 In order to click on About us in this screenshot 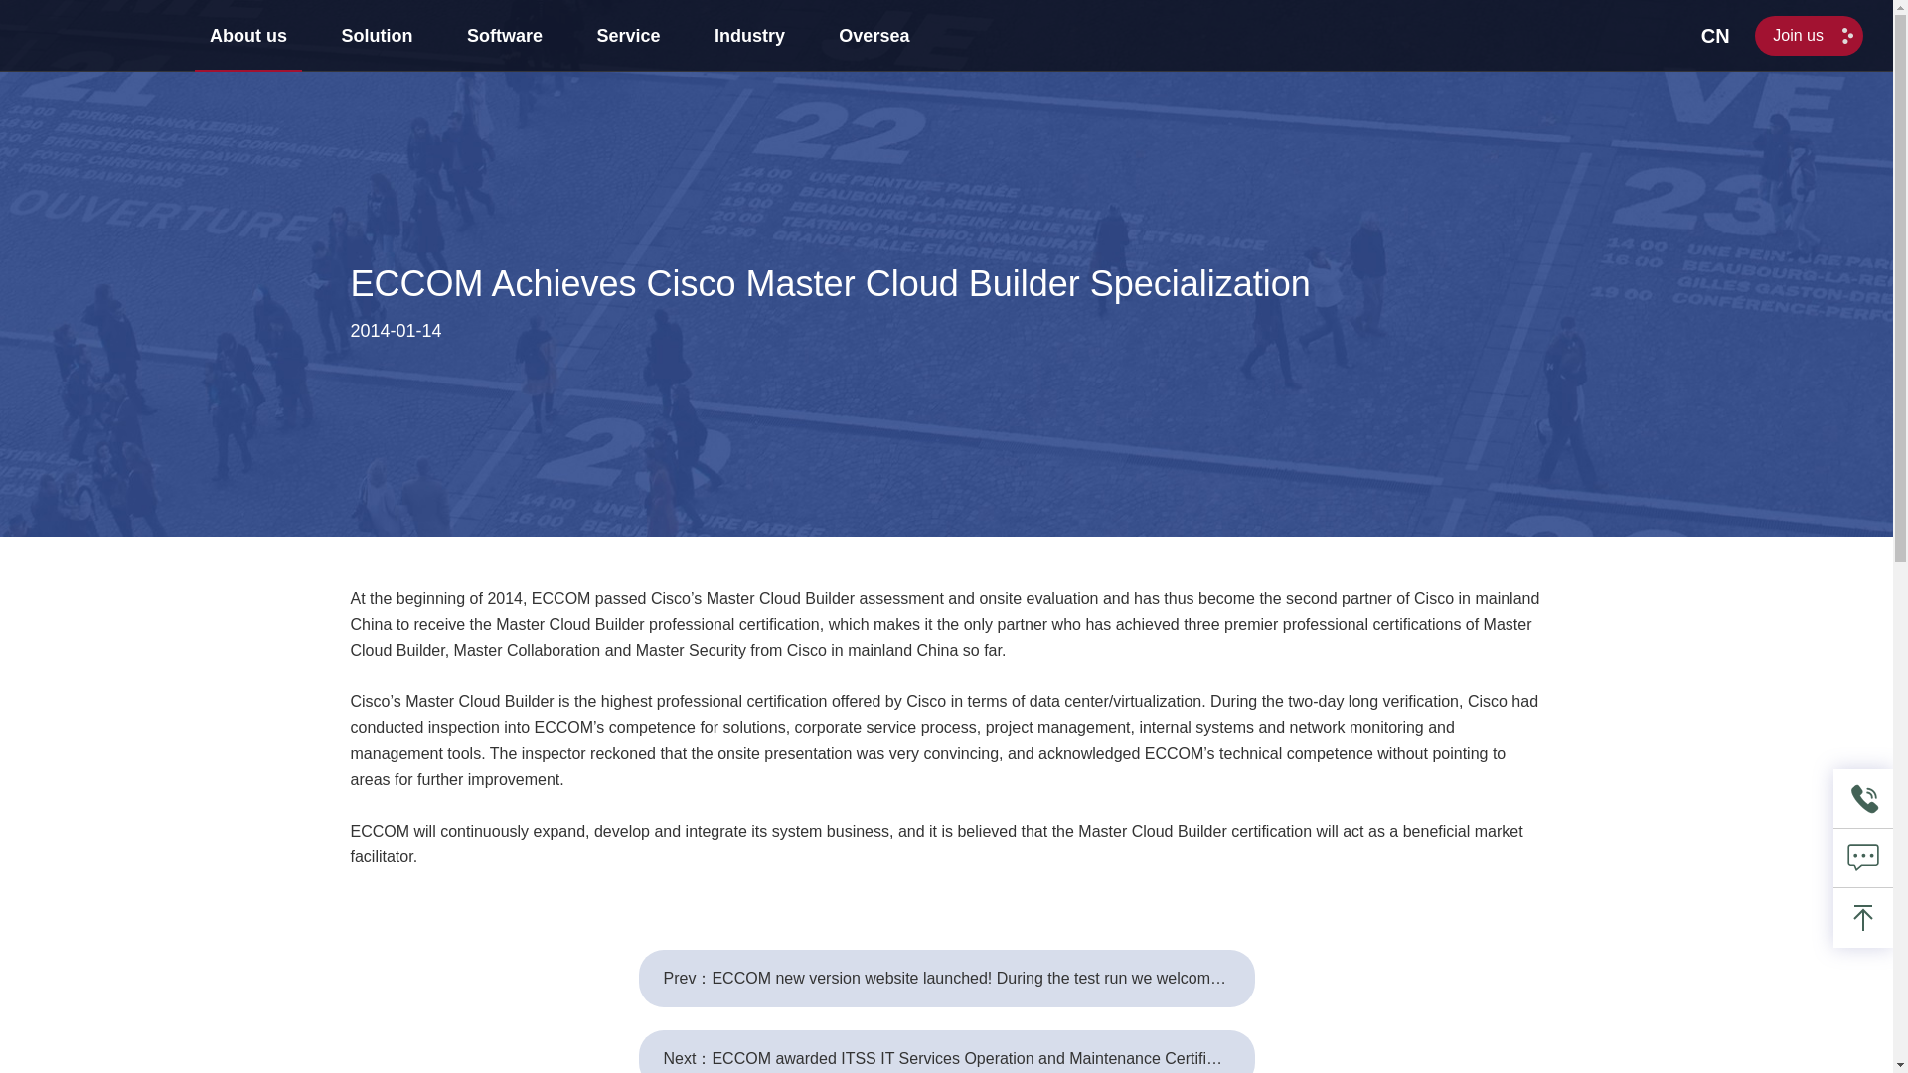, I will do `click(247, 36)`.